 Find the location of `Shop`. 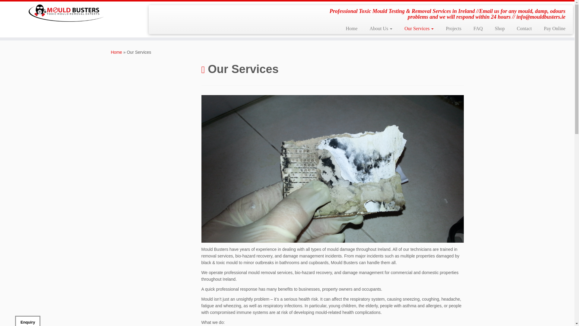

Shop is located at coordinates (499, 28).